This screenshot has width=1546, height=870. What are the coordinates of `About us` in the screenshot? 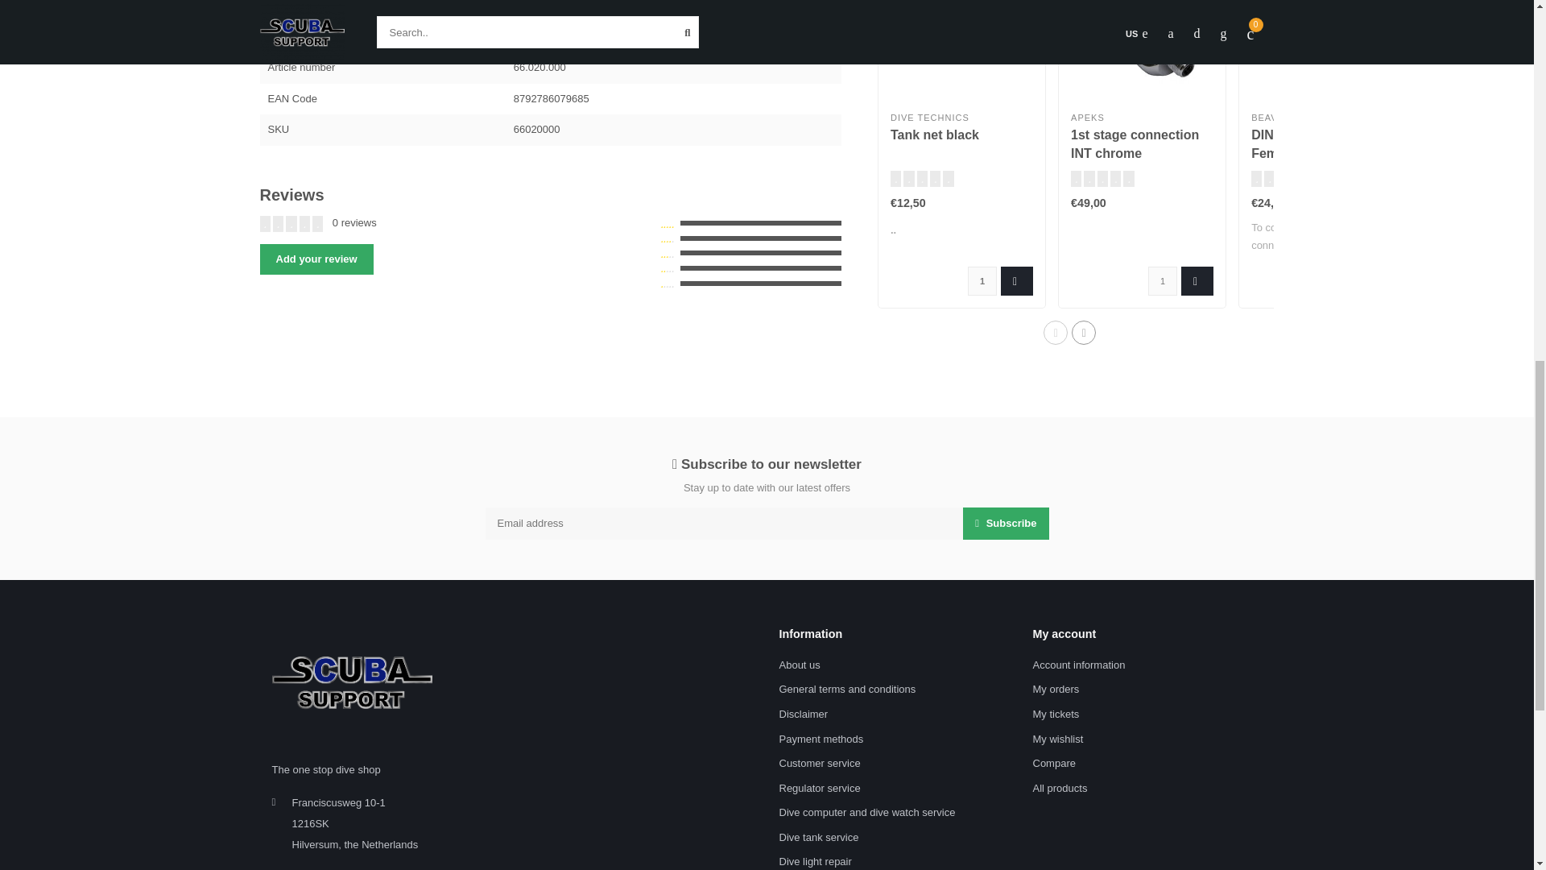 It's located at (800, 665).